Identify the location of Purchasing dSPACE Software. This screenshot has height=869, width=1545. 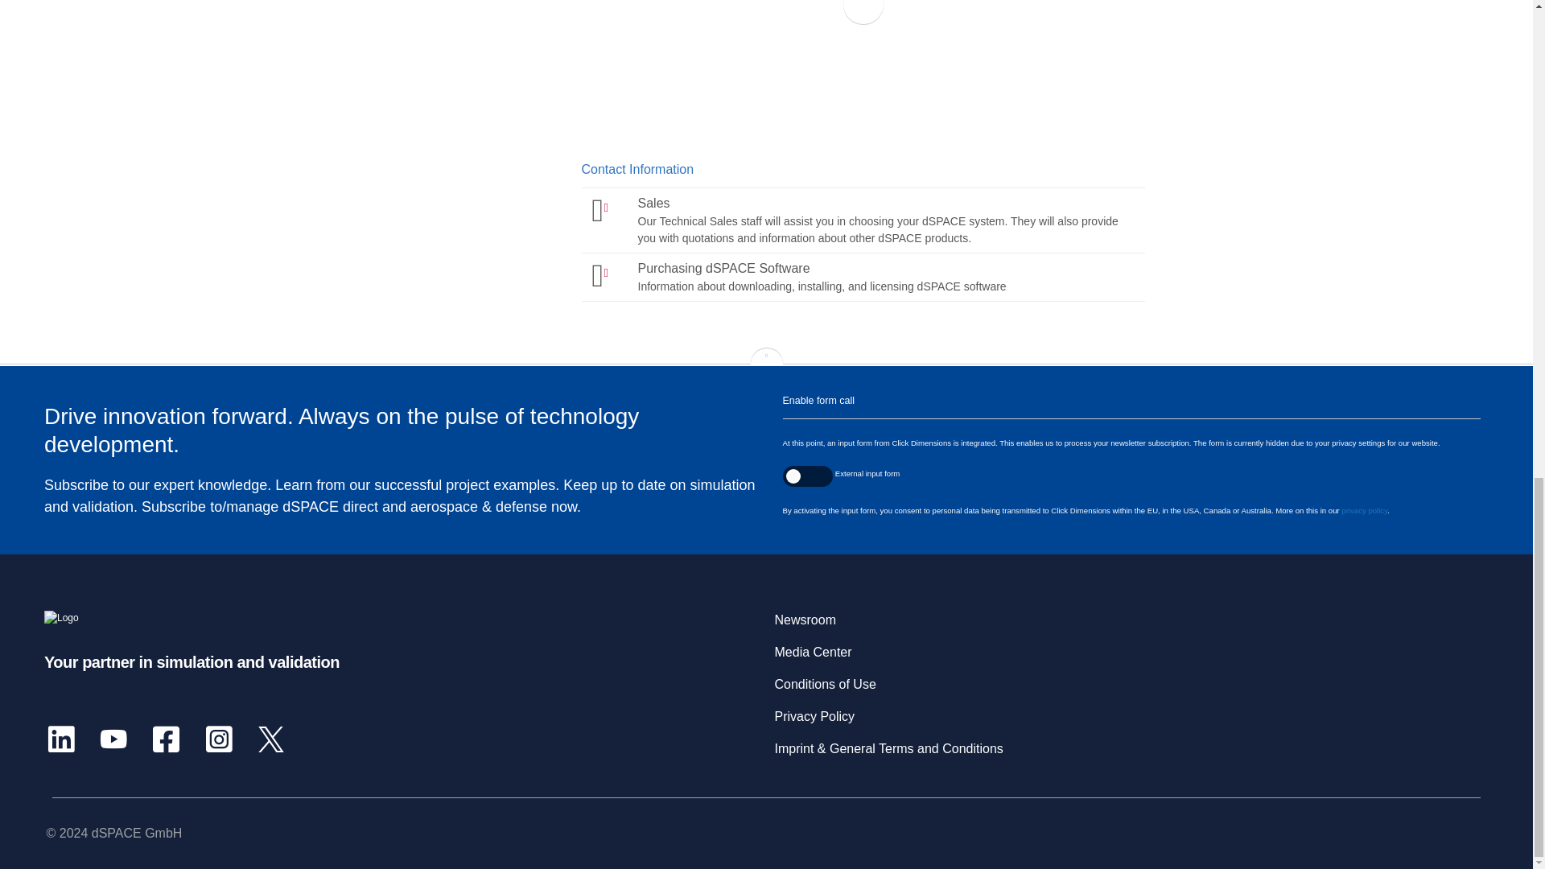
(862, 277).